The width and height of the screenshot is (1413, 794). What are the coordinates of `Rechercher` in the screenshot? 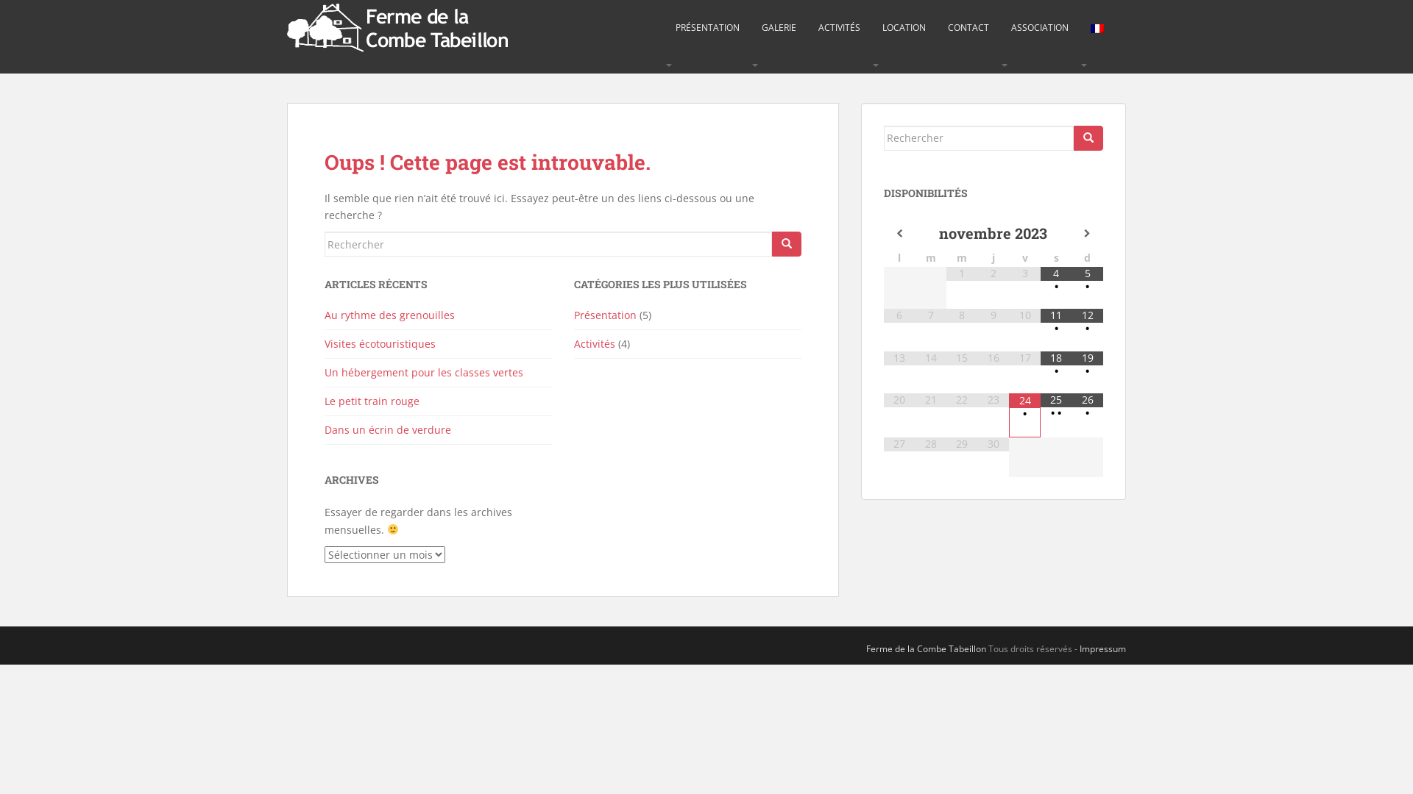 It's located at (787, 244).